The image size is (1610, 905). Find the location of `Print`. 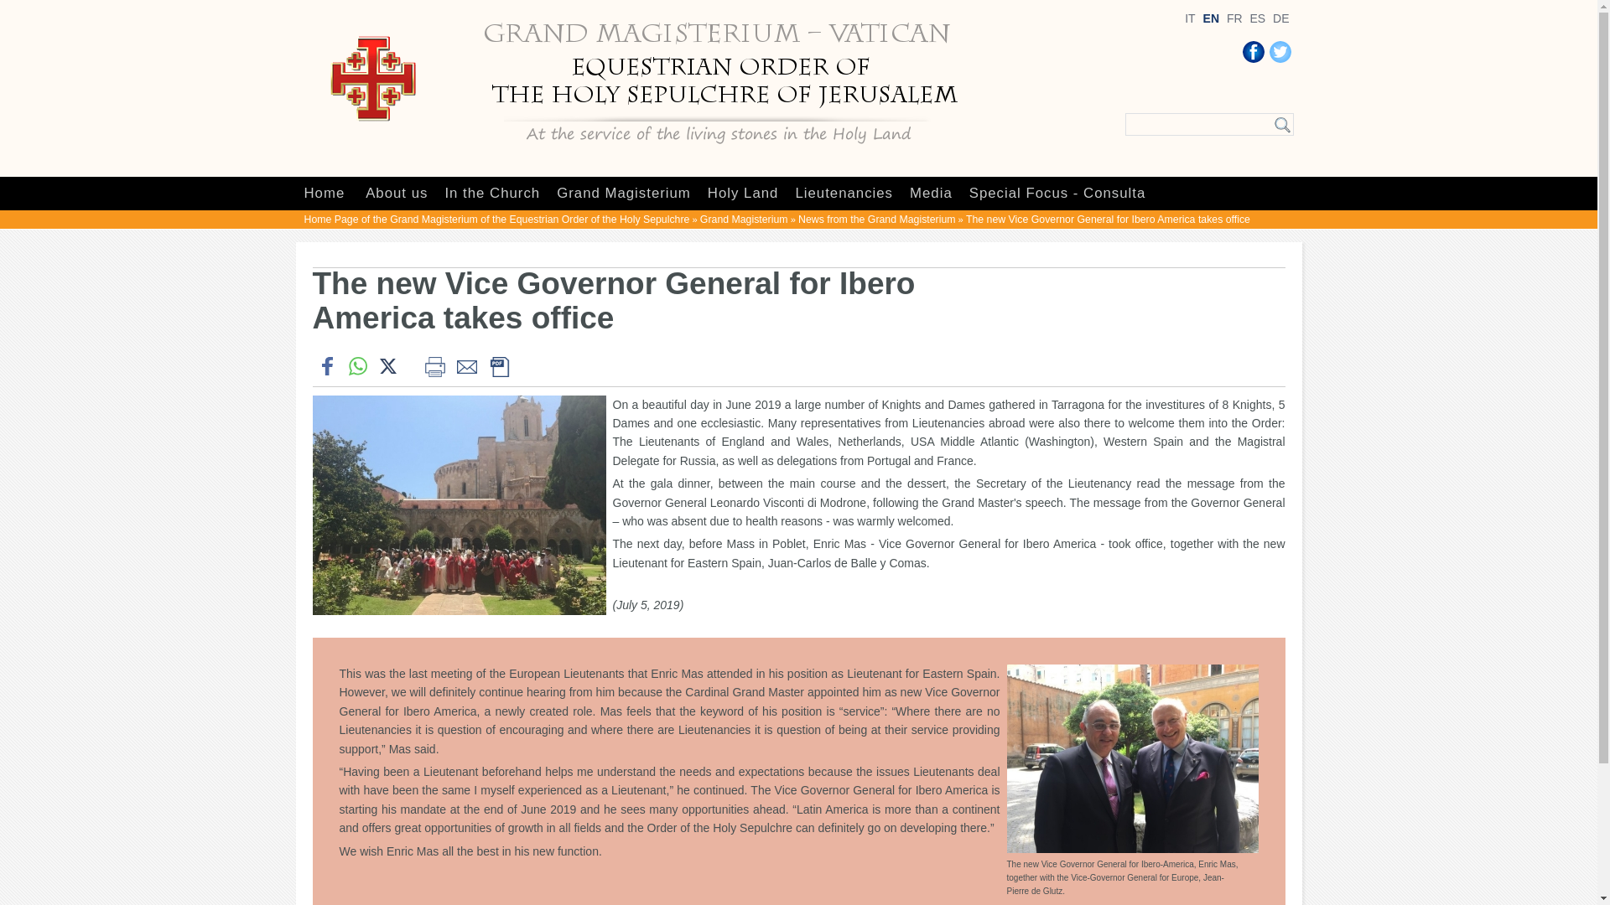

Print is located at coordinates (434, 365).